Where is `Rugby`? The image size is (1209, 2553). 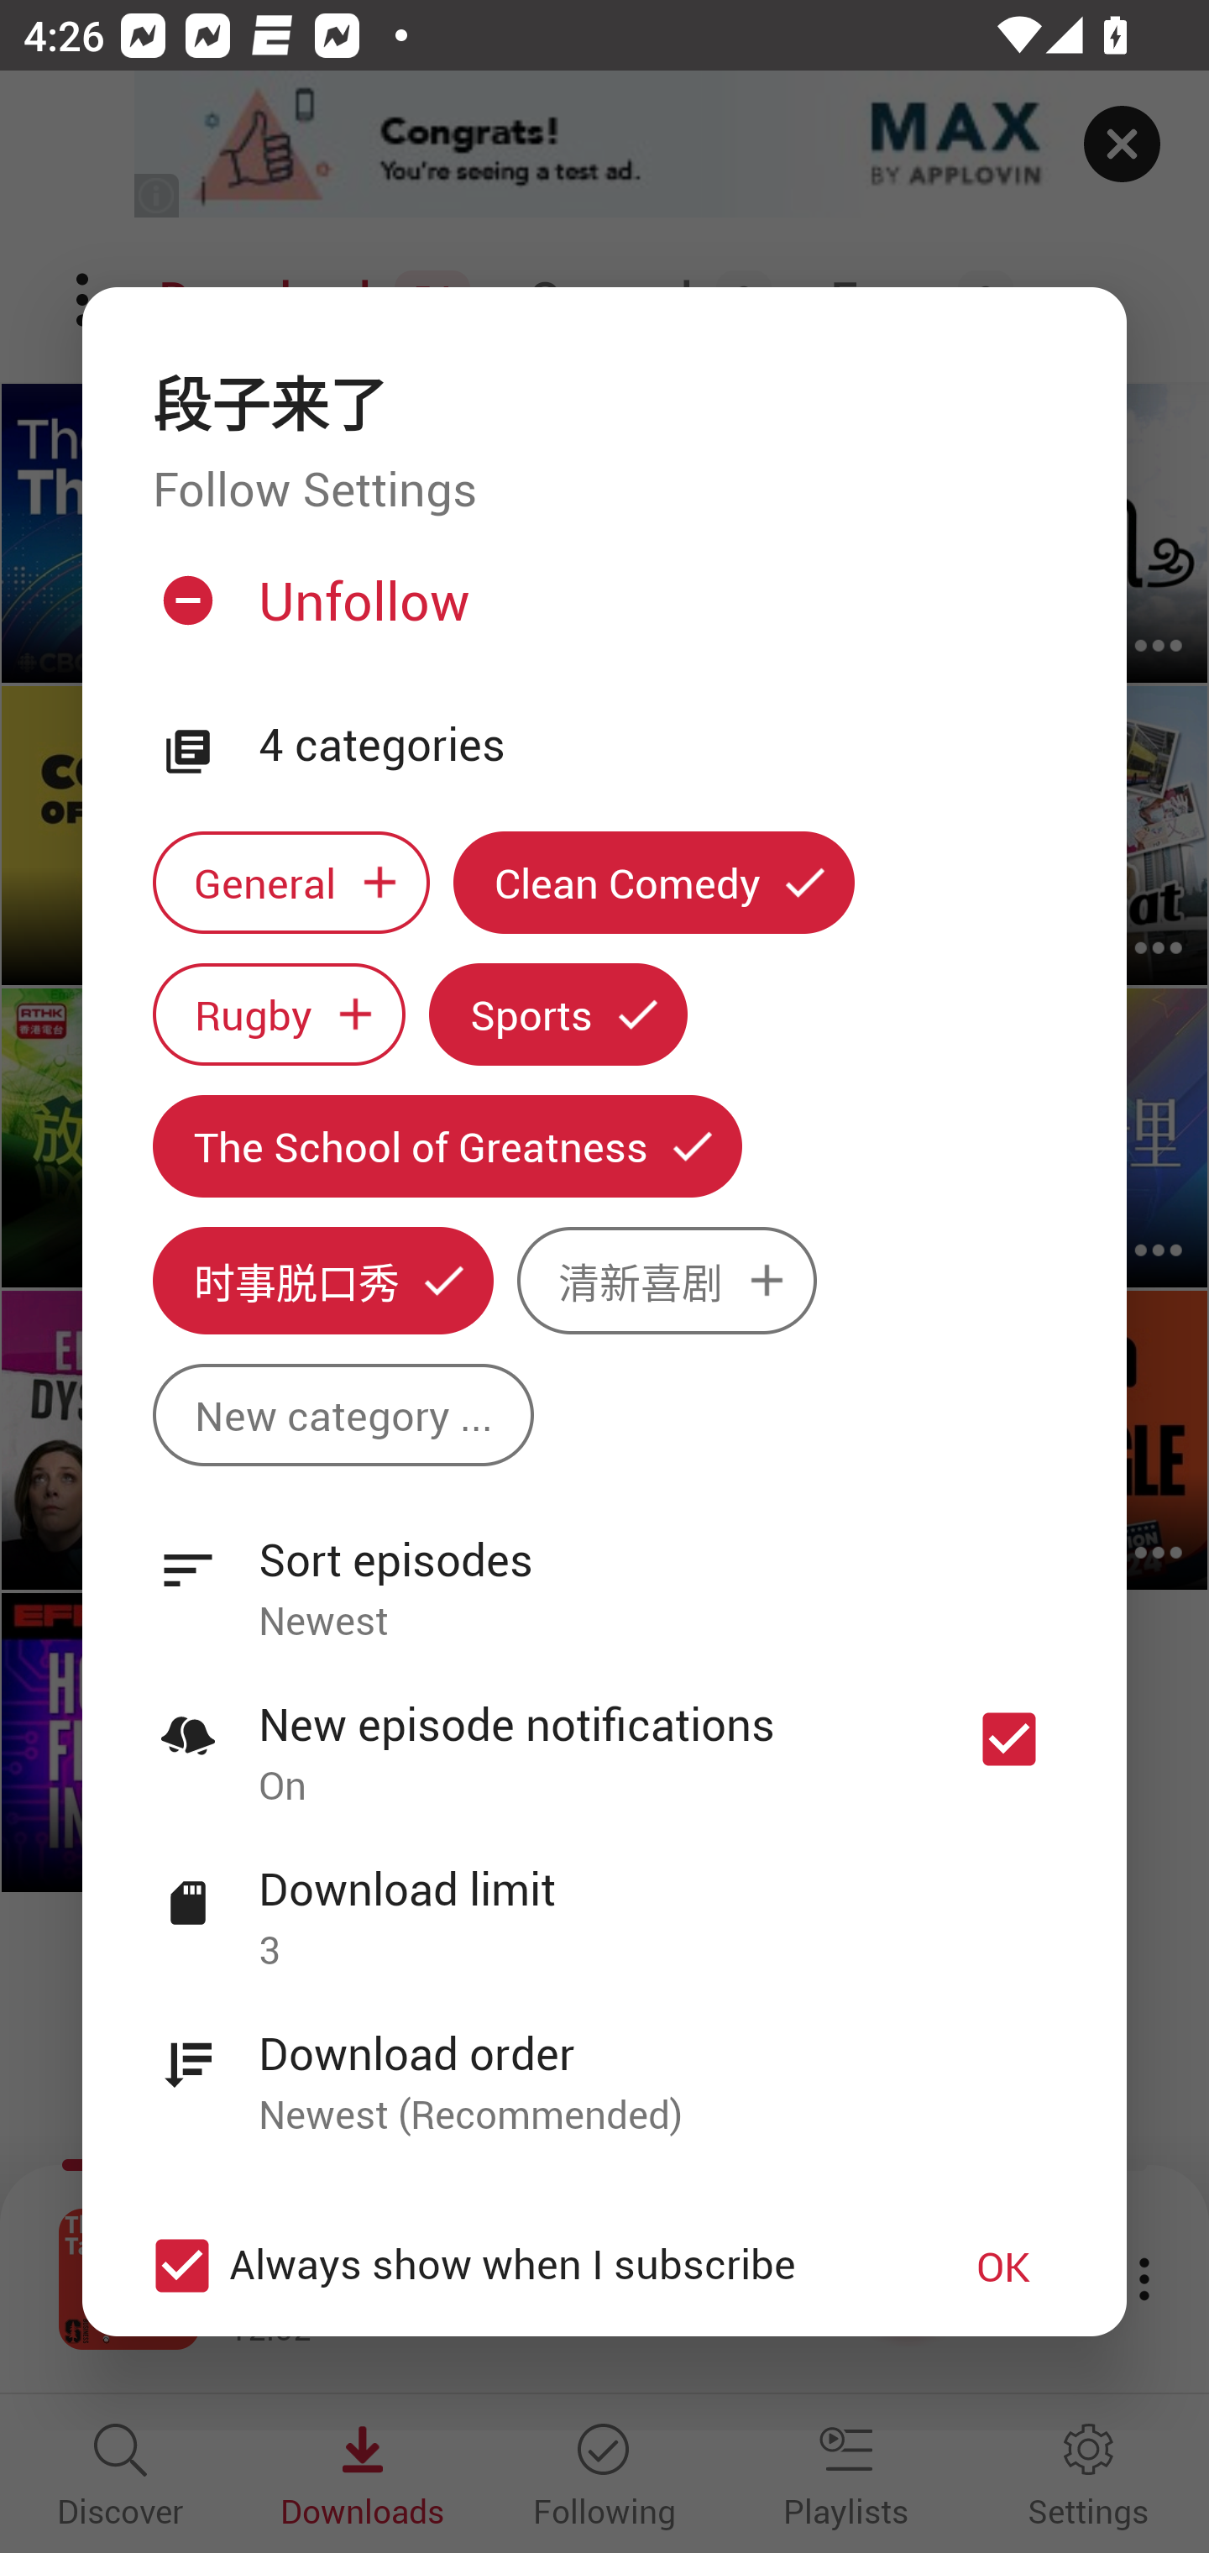
Rugby is located at coordinates (279, 1013).